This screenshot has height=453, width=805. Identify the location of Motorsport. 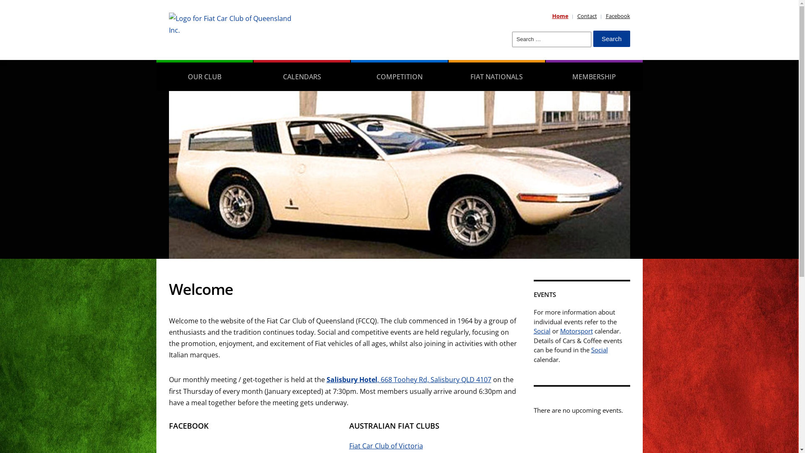
(576, 331).